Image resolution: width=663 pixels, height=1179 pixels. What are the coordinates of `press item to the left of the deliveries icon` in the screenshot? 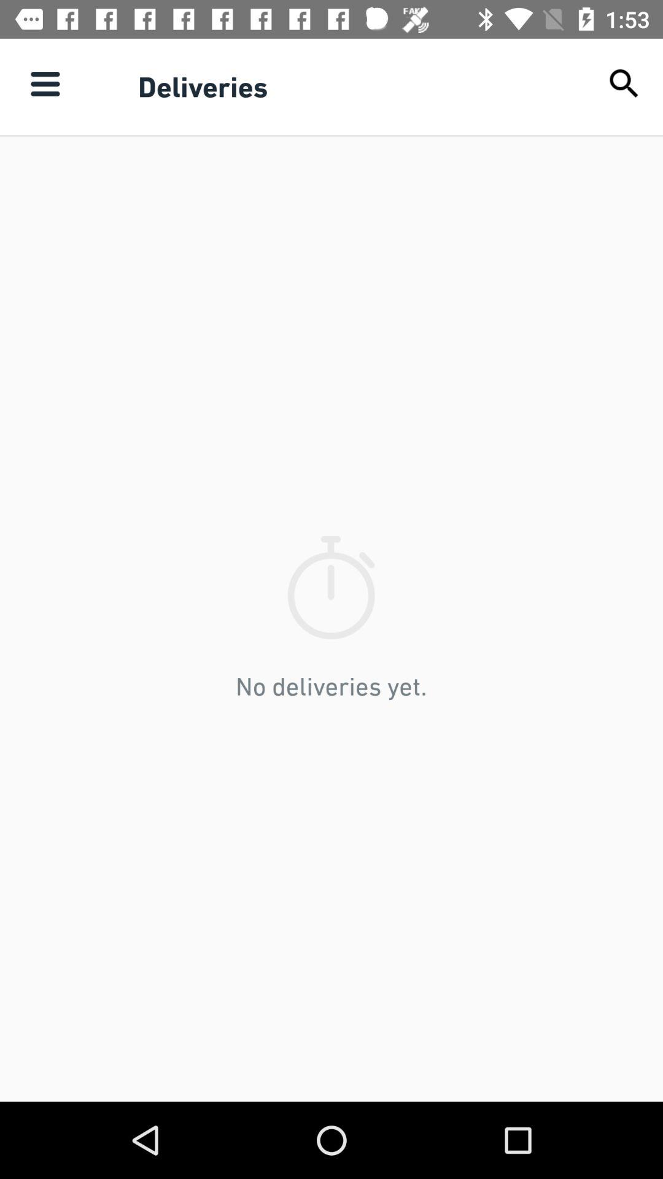 It's located at (45, 84).